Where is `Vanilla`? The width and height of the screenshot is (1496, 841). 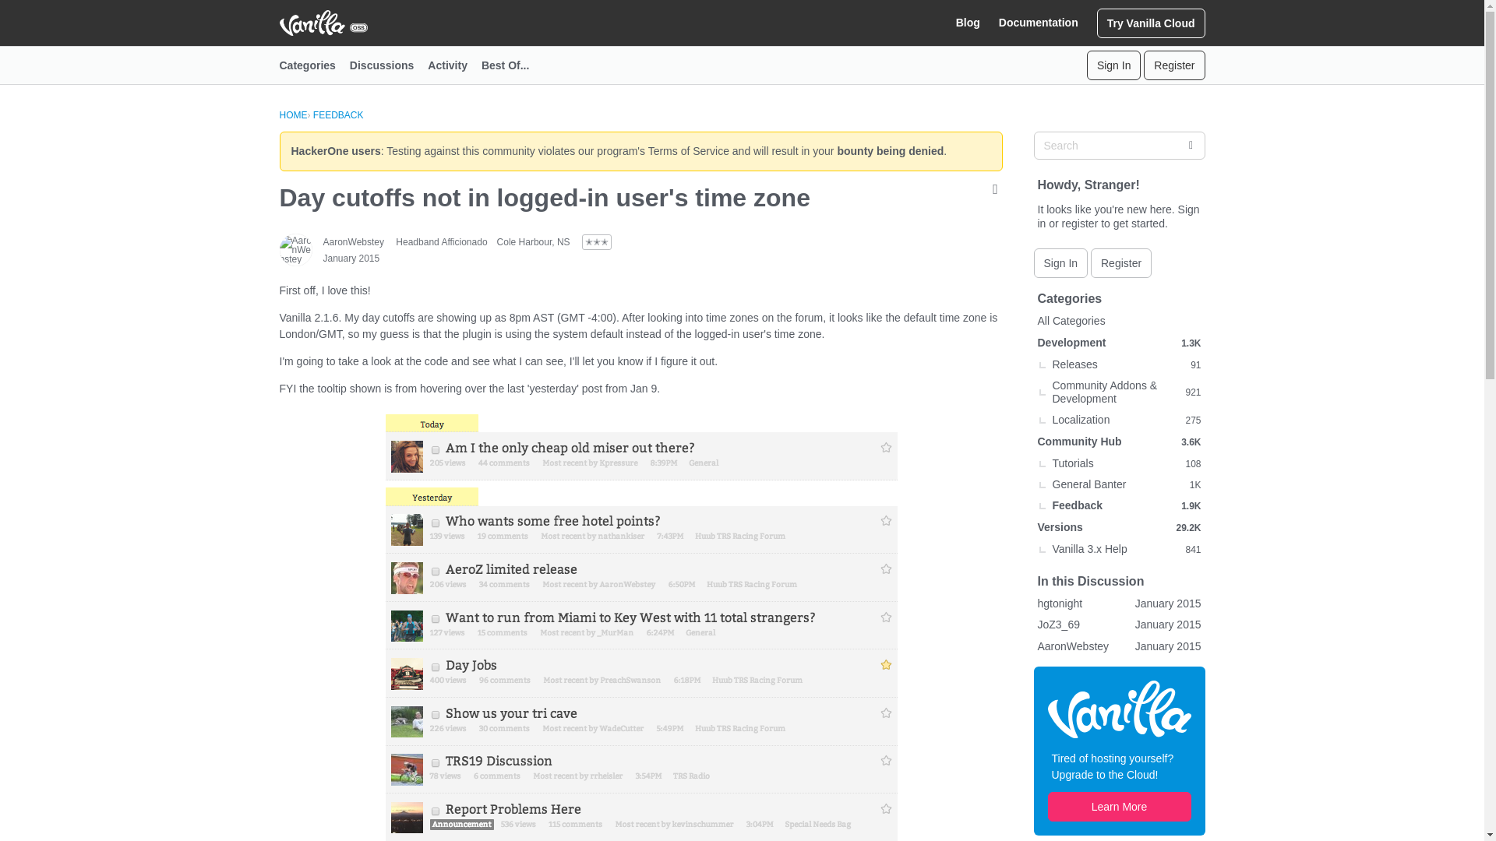 Vanilla is located at coordinates (1119, 709).